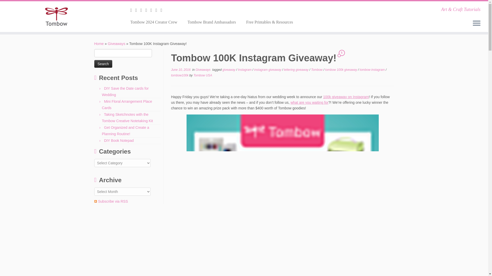 The image size is (492, 276). I want to click on Home, so click(99, 44).